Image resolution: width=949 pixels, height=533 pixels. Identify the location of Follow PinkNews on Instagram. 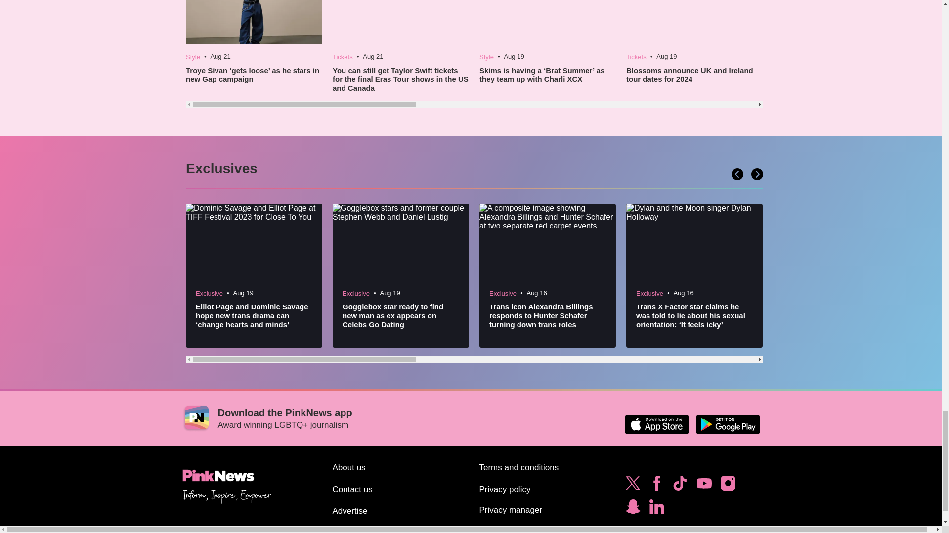
(728, 486).